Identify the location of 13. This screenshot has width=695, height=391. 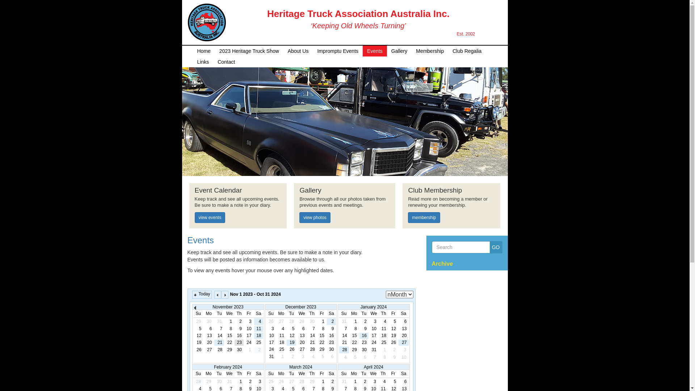
(208, 336).